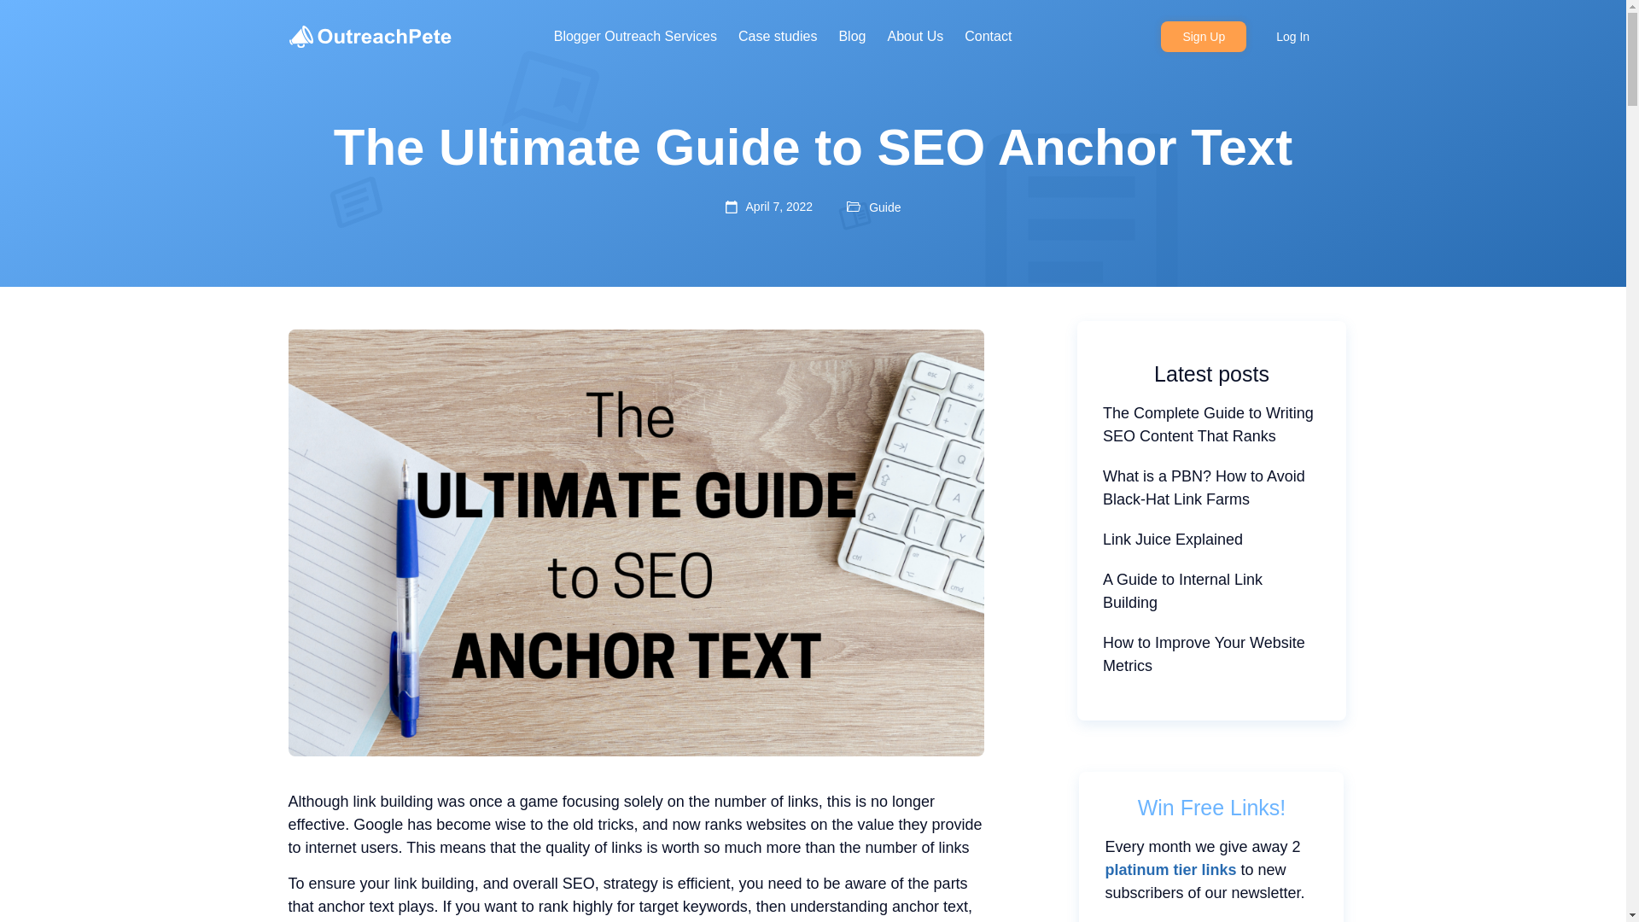 This screenshot has width=1639, height=922. Describe the element at coordinates (915, 37) in the screenshot. I see `About Us` at that location.